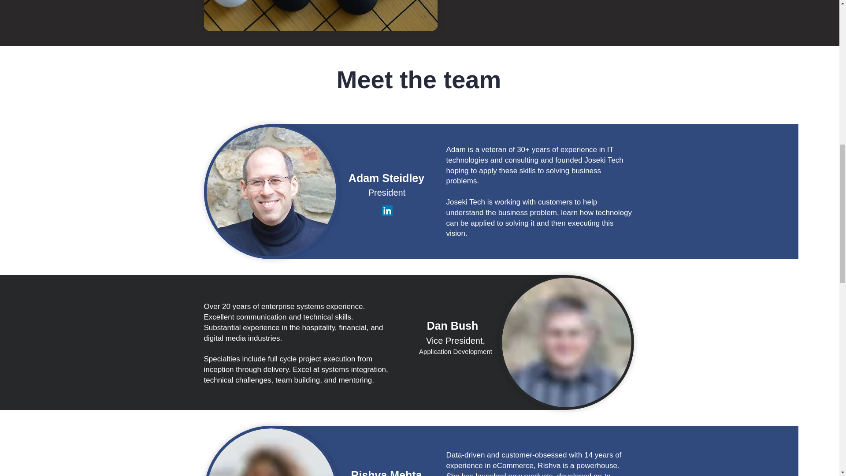 The width and height of the screenshot is (846, 476). Describe the element at coordinates (387, 192) in the screenshot. I see `President` at that location.